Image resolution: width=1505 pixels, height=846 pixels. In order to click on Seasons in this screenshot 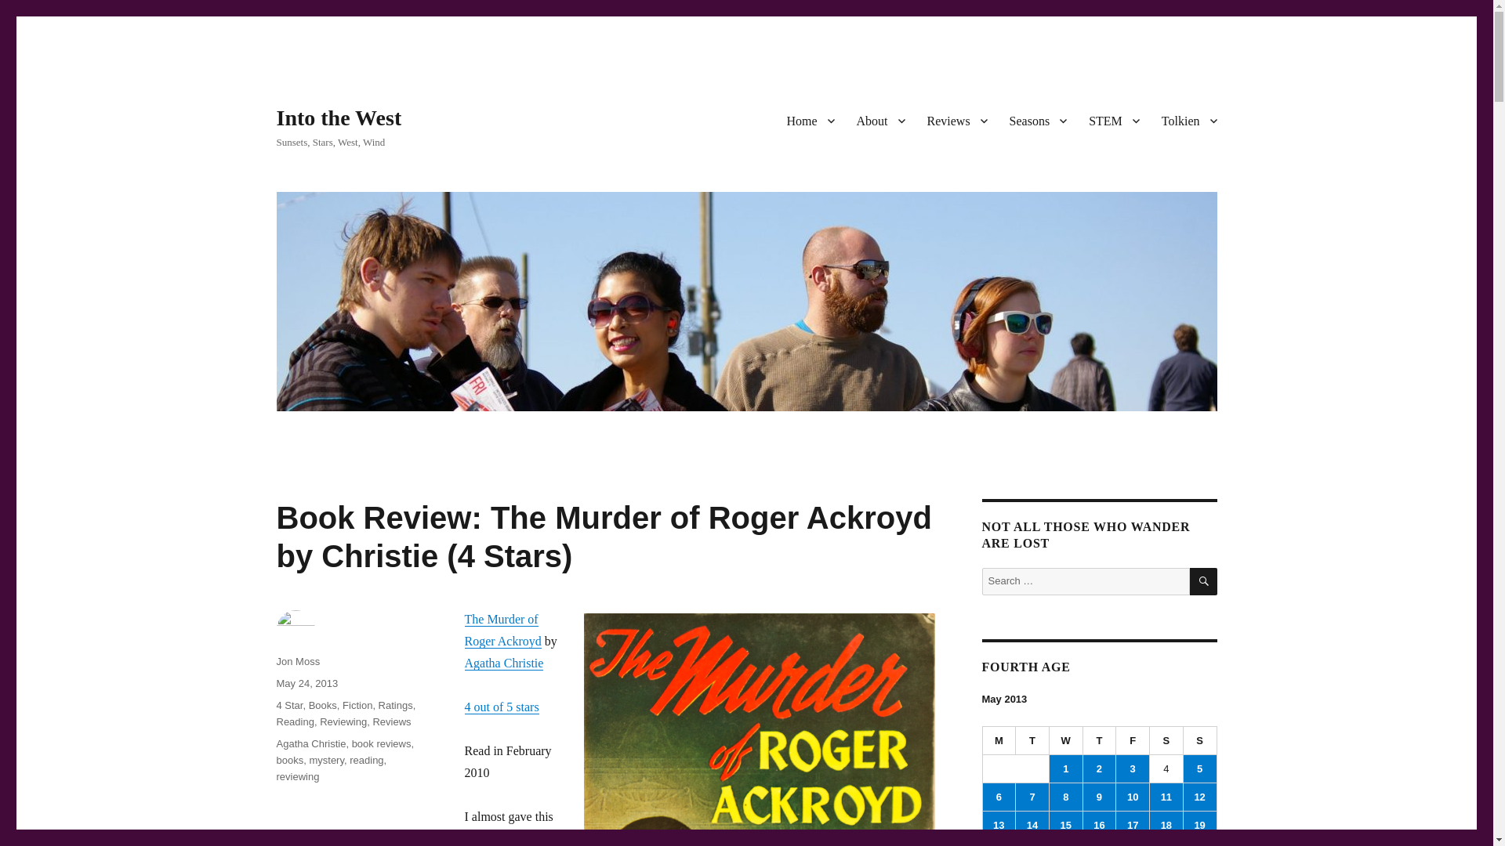, I will do `click(1039, 120)`.